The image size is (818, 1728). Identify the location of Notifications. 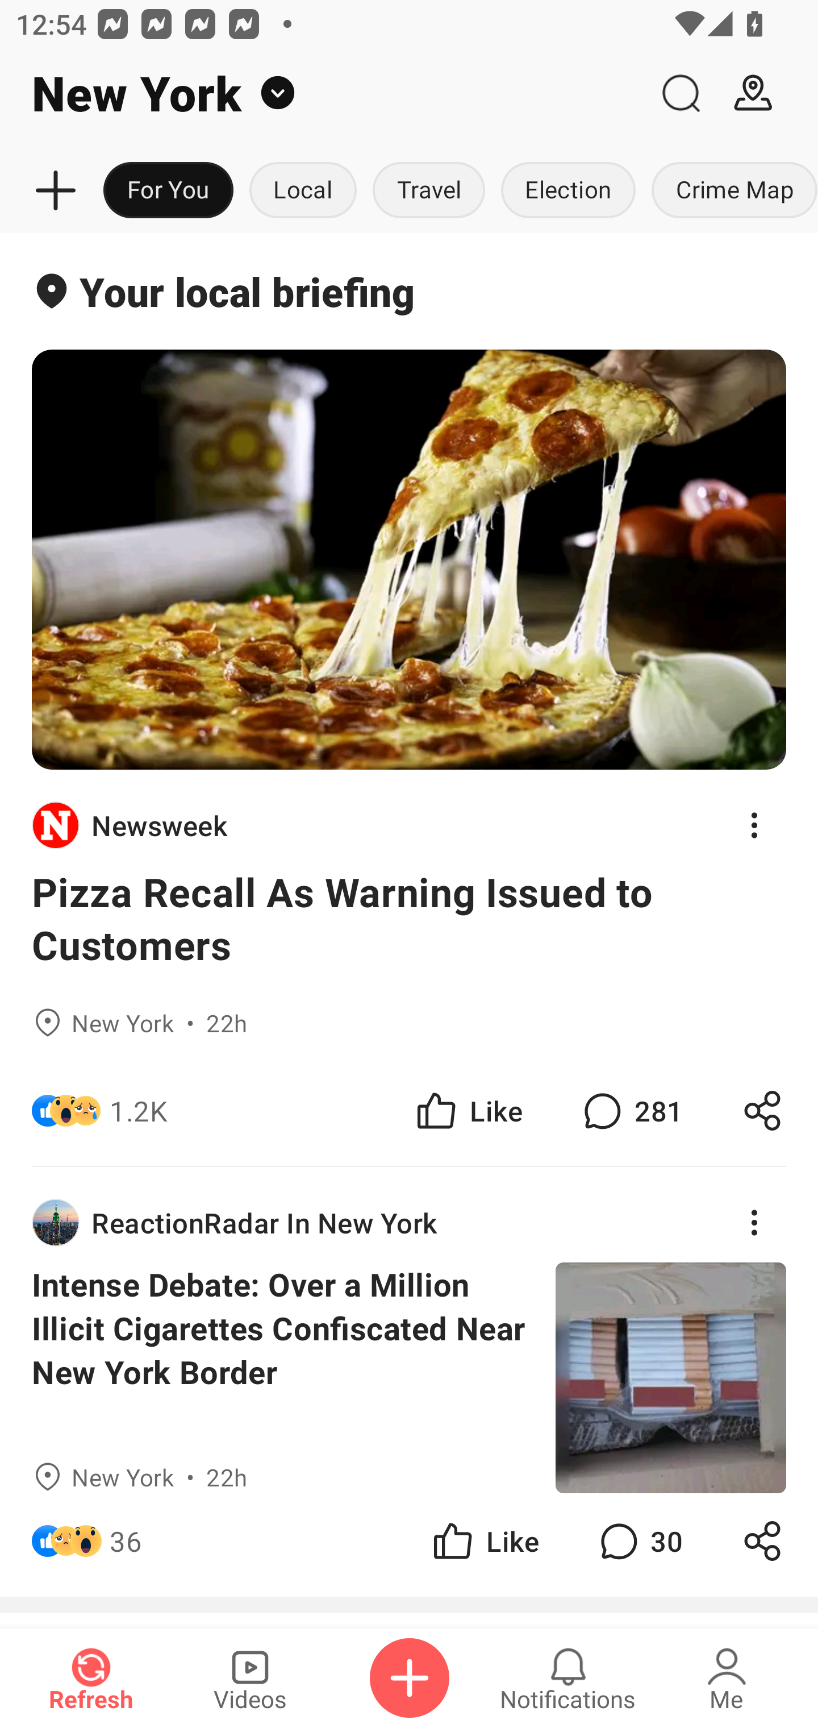
(568, 1678).